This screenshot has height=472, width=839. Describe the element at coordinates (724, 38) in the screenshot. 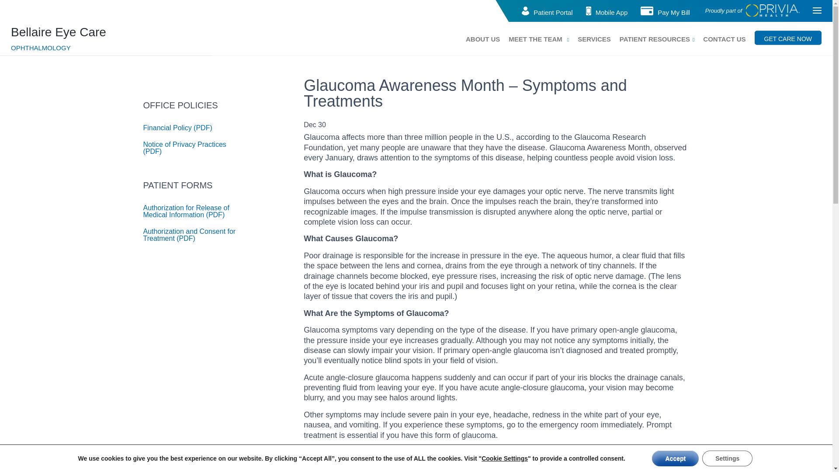

I see `CONTACT US` at that location.